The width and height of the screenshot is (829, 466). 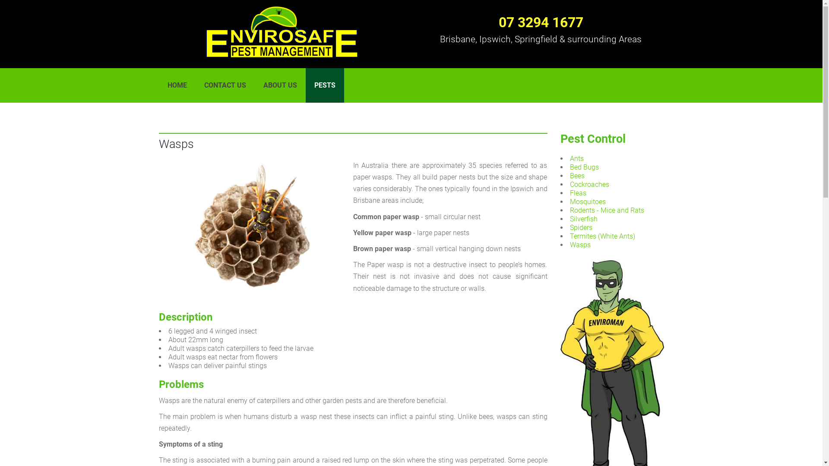 What do you see at coordinates (581, 228) in the screenshot?
I see `Spiders` at bounding box center [581, 228].